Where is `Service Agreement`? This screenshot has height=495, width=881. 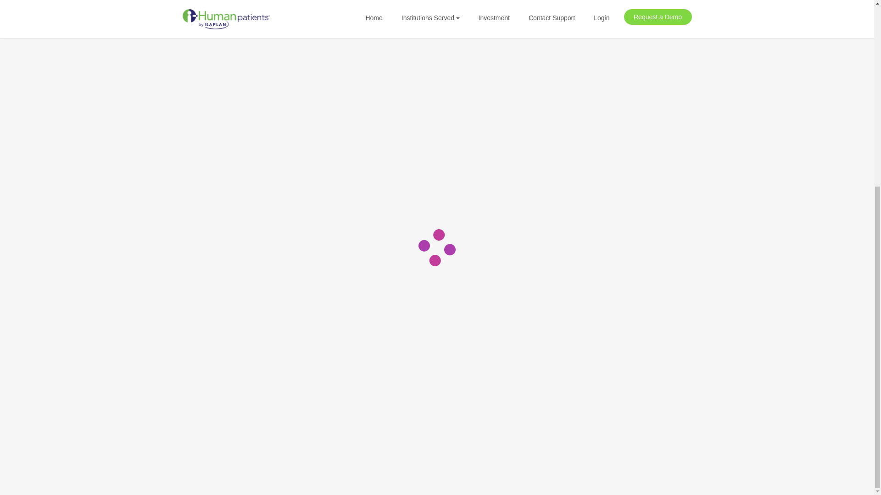
Service Agreement is located at coordinates (605, 331).